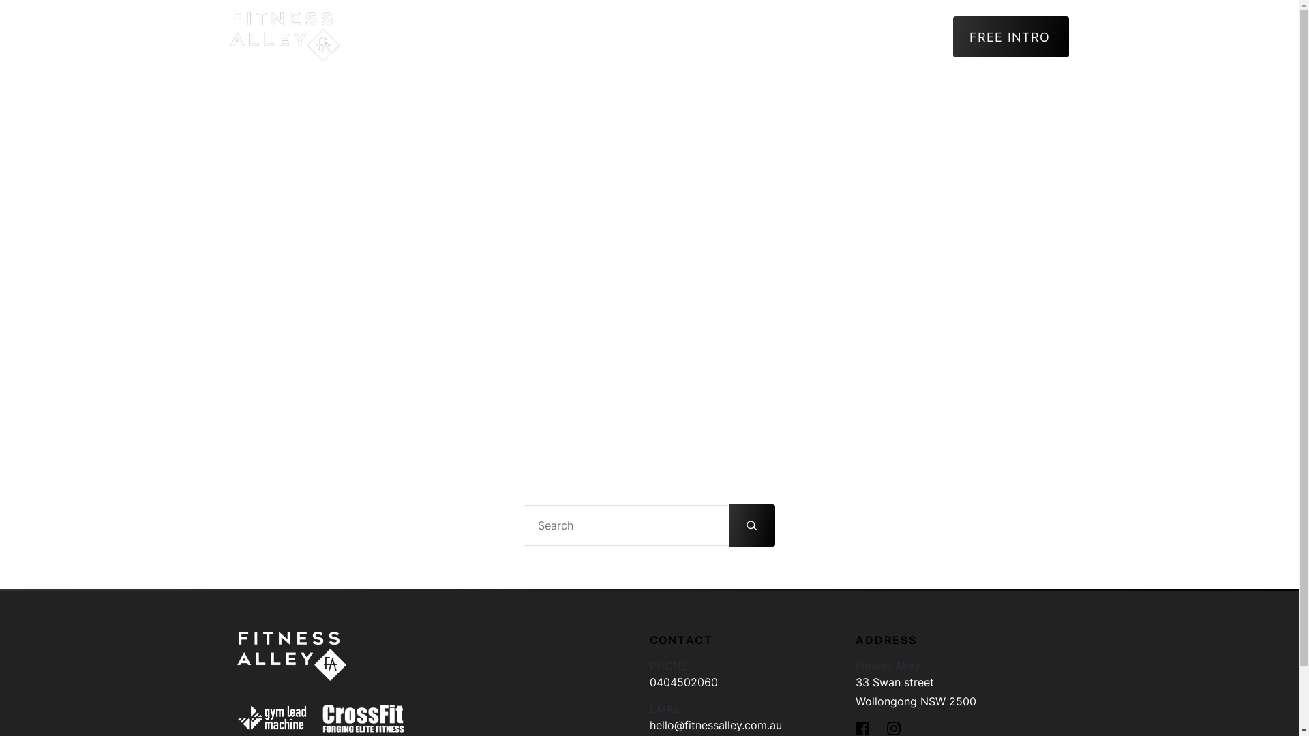  I want to click on Programs, so click(897, 37).